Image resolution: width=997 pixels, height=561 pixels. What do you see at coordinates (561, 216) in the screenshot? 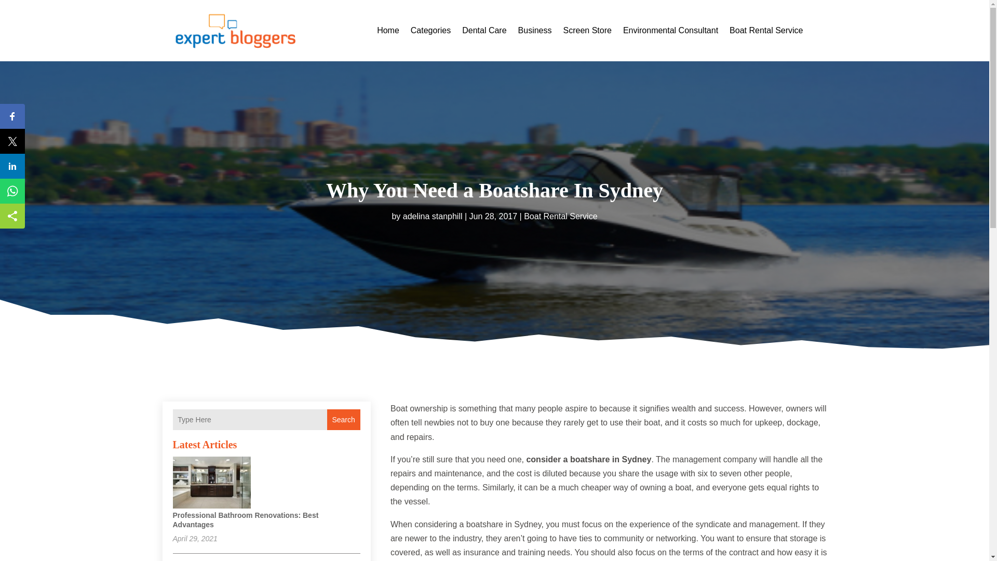
I see `Boat Rental Service` at bounding box center [561, 216].